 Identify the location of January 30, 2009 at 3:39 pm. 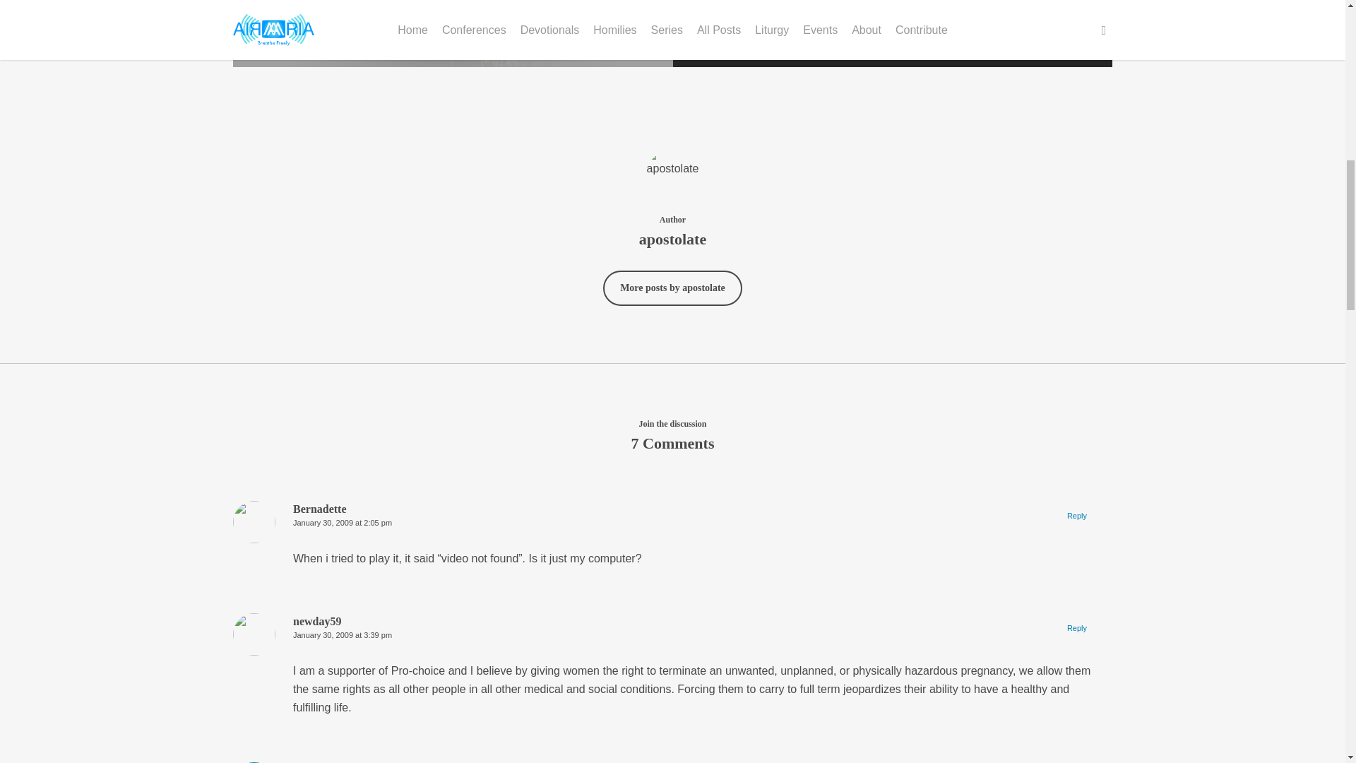
(342, 635).